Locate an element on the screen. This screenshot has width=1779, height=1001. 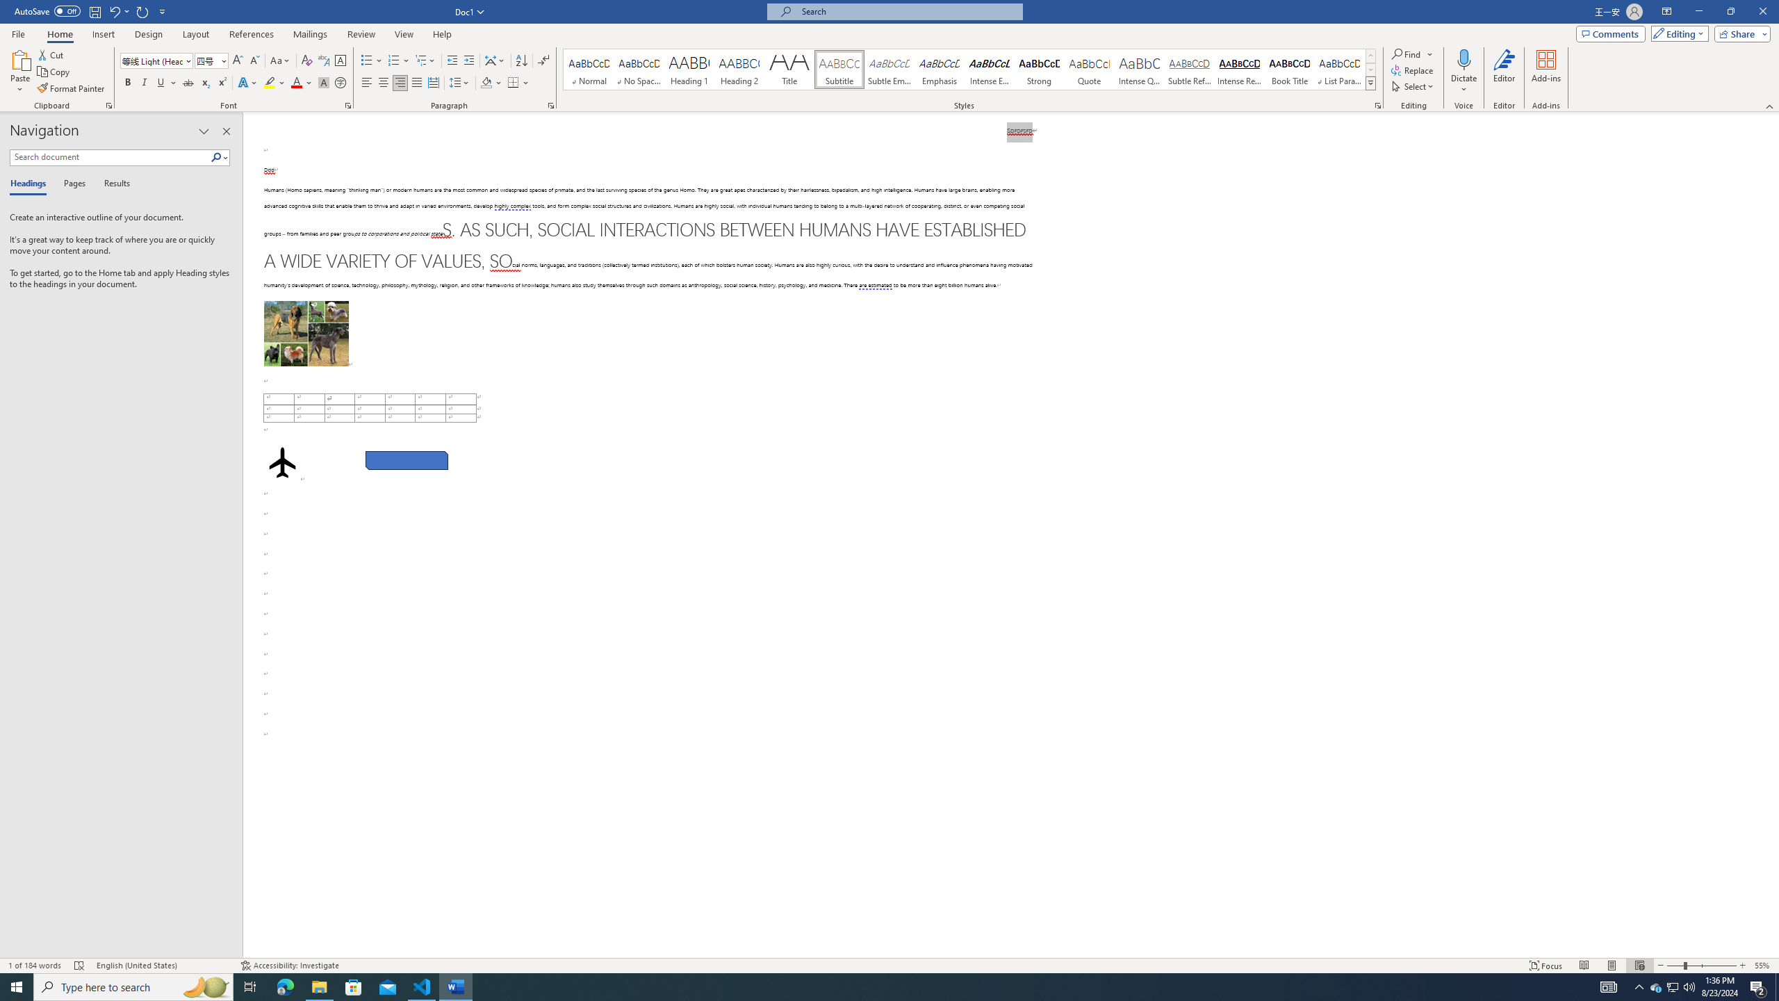
Select is located at coordinates (1414, 86).